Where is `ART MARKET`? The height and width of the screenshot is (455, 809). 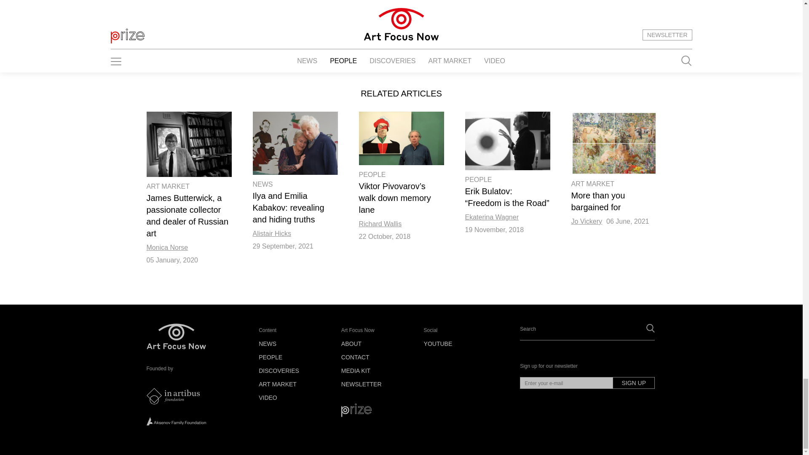 ART MARKET is located at coordinates (168, 186).